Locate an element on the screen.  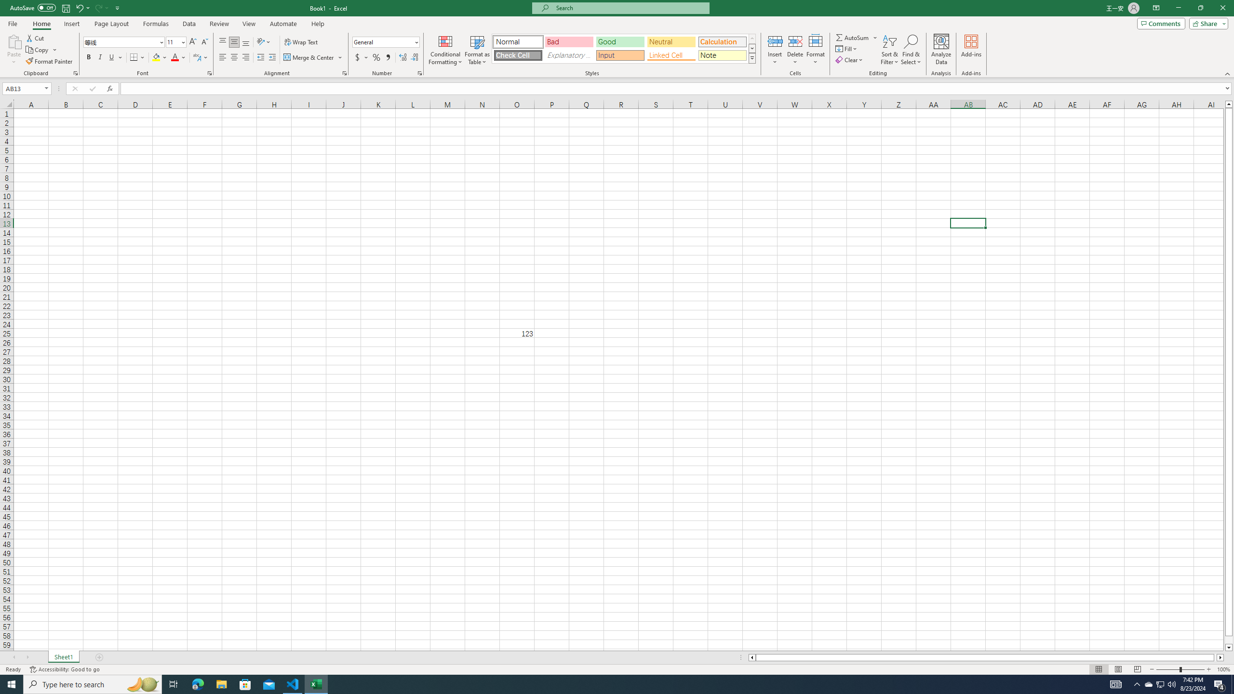
Show Phonetic Field is located at coordinates (197, 58).